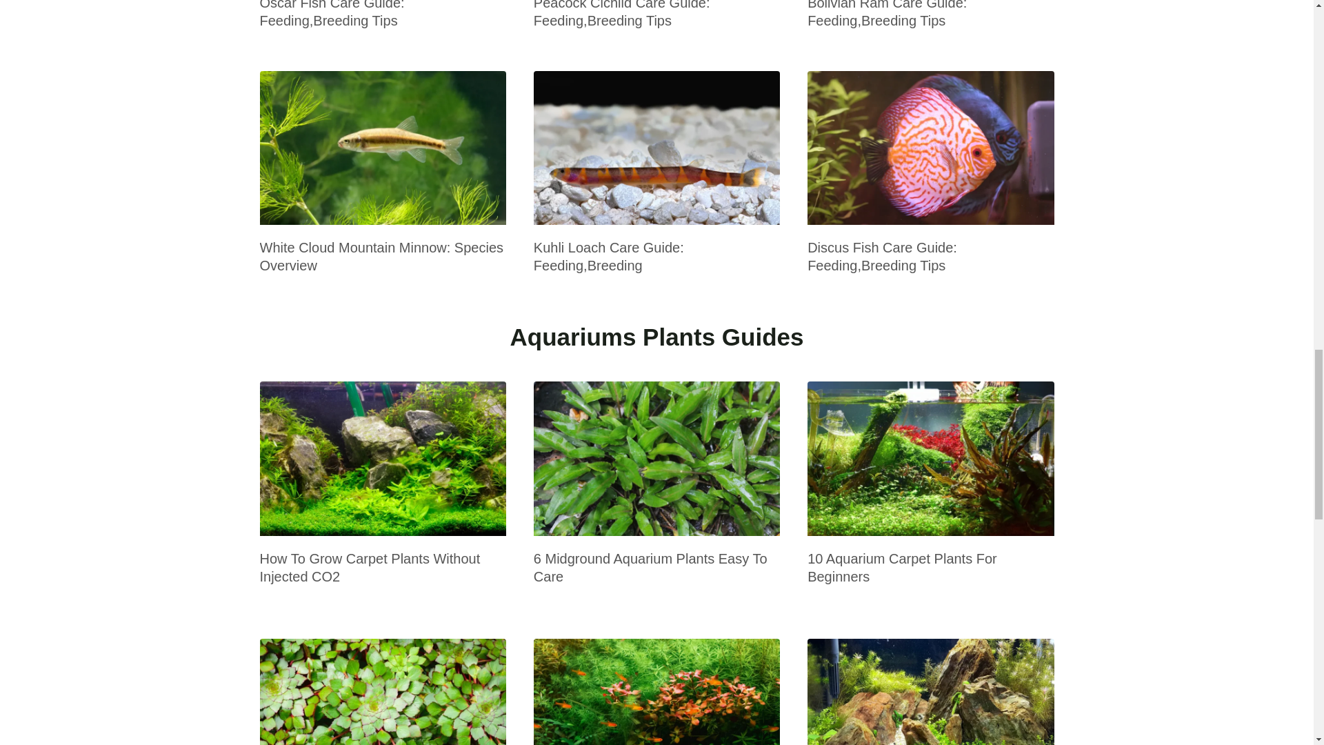  What do you see at coordinates (608, 257) in the screenshot?
I see `Kuhli Loach Care Guide: Feeding,Breeding` at bounding box center [608, 257].